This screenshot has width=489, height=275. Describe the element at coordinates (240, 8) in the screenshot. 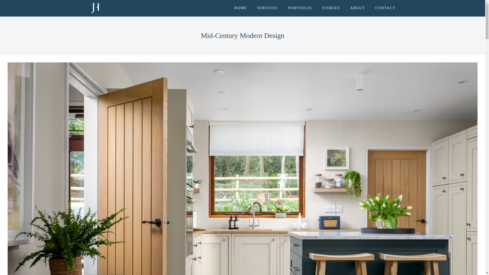

I see `HOME` at that location.